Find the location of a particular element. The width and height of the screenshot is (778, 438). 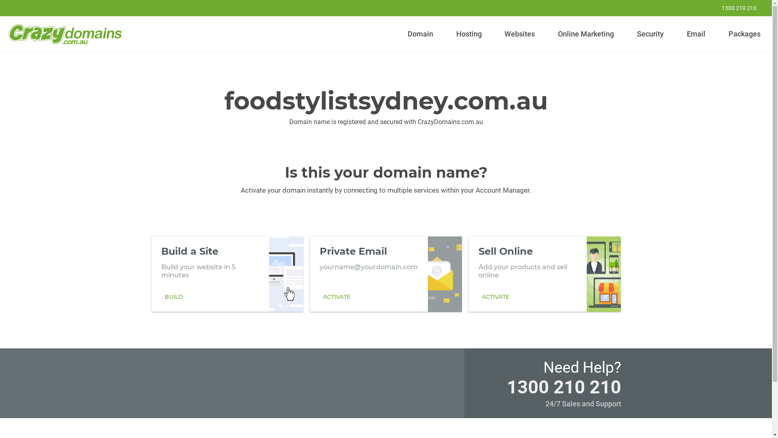

Domain is located at coordinates (421, 34).